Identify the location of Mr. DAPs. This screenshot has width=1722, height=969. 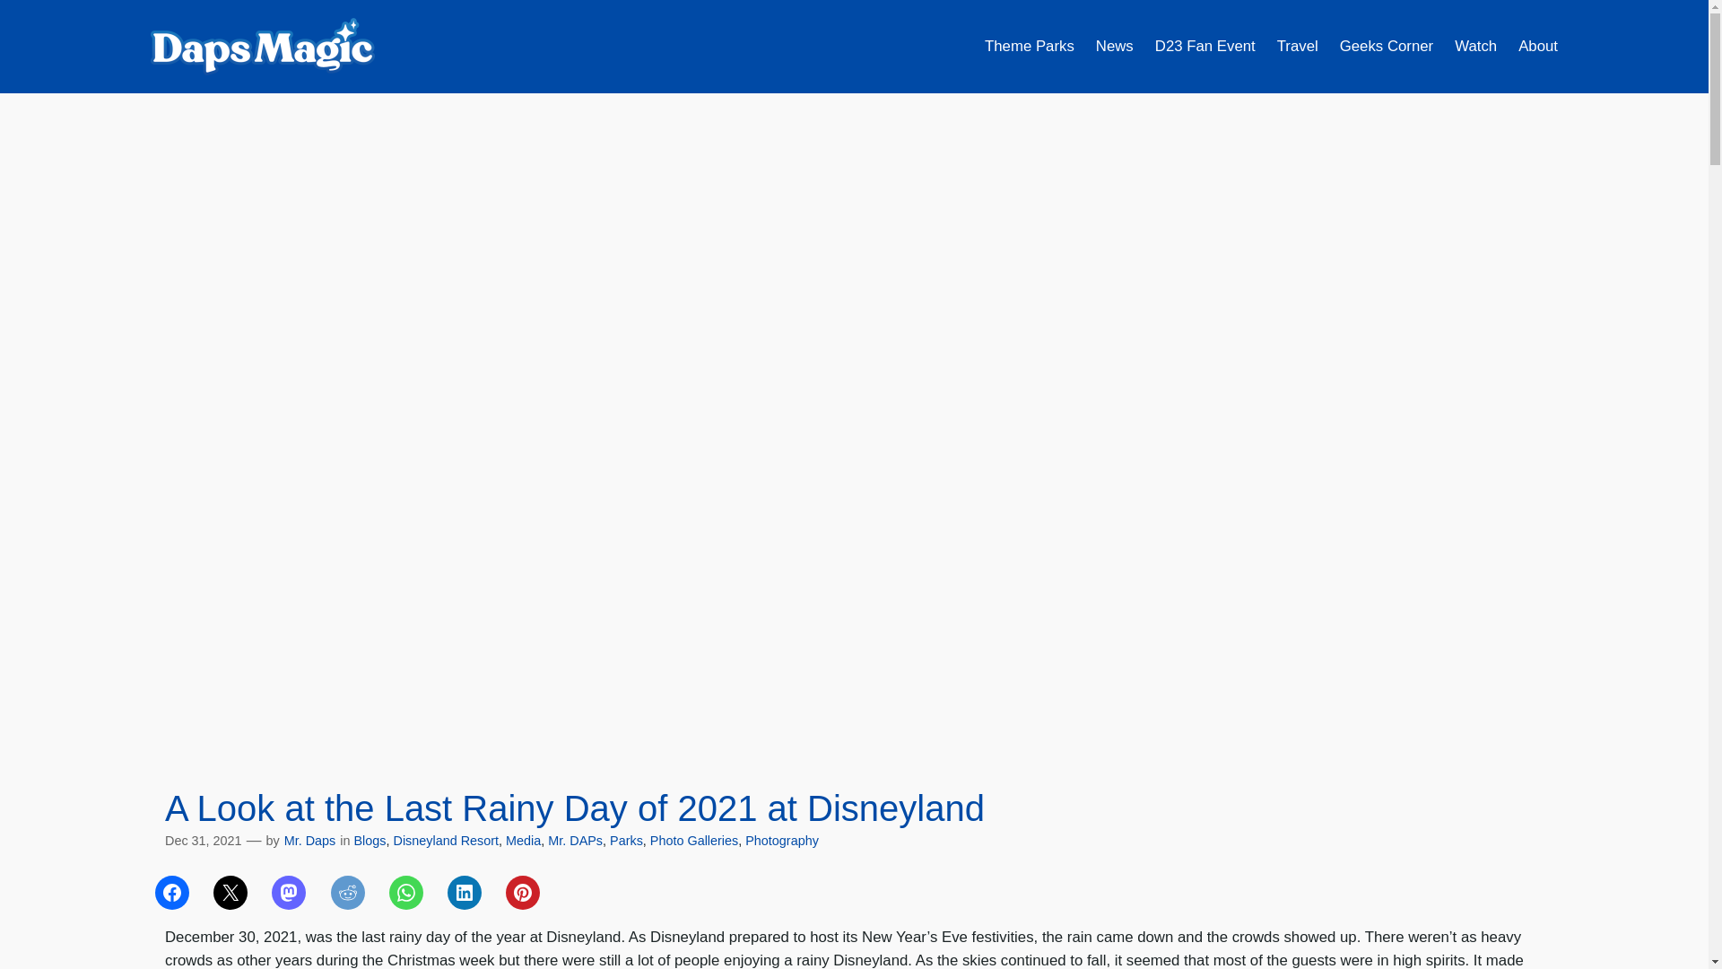
(575, 840).